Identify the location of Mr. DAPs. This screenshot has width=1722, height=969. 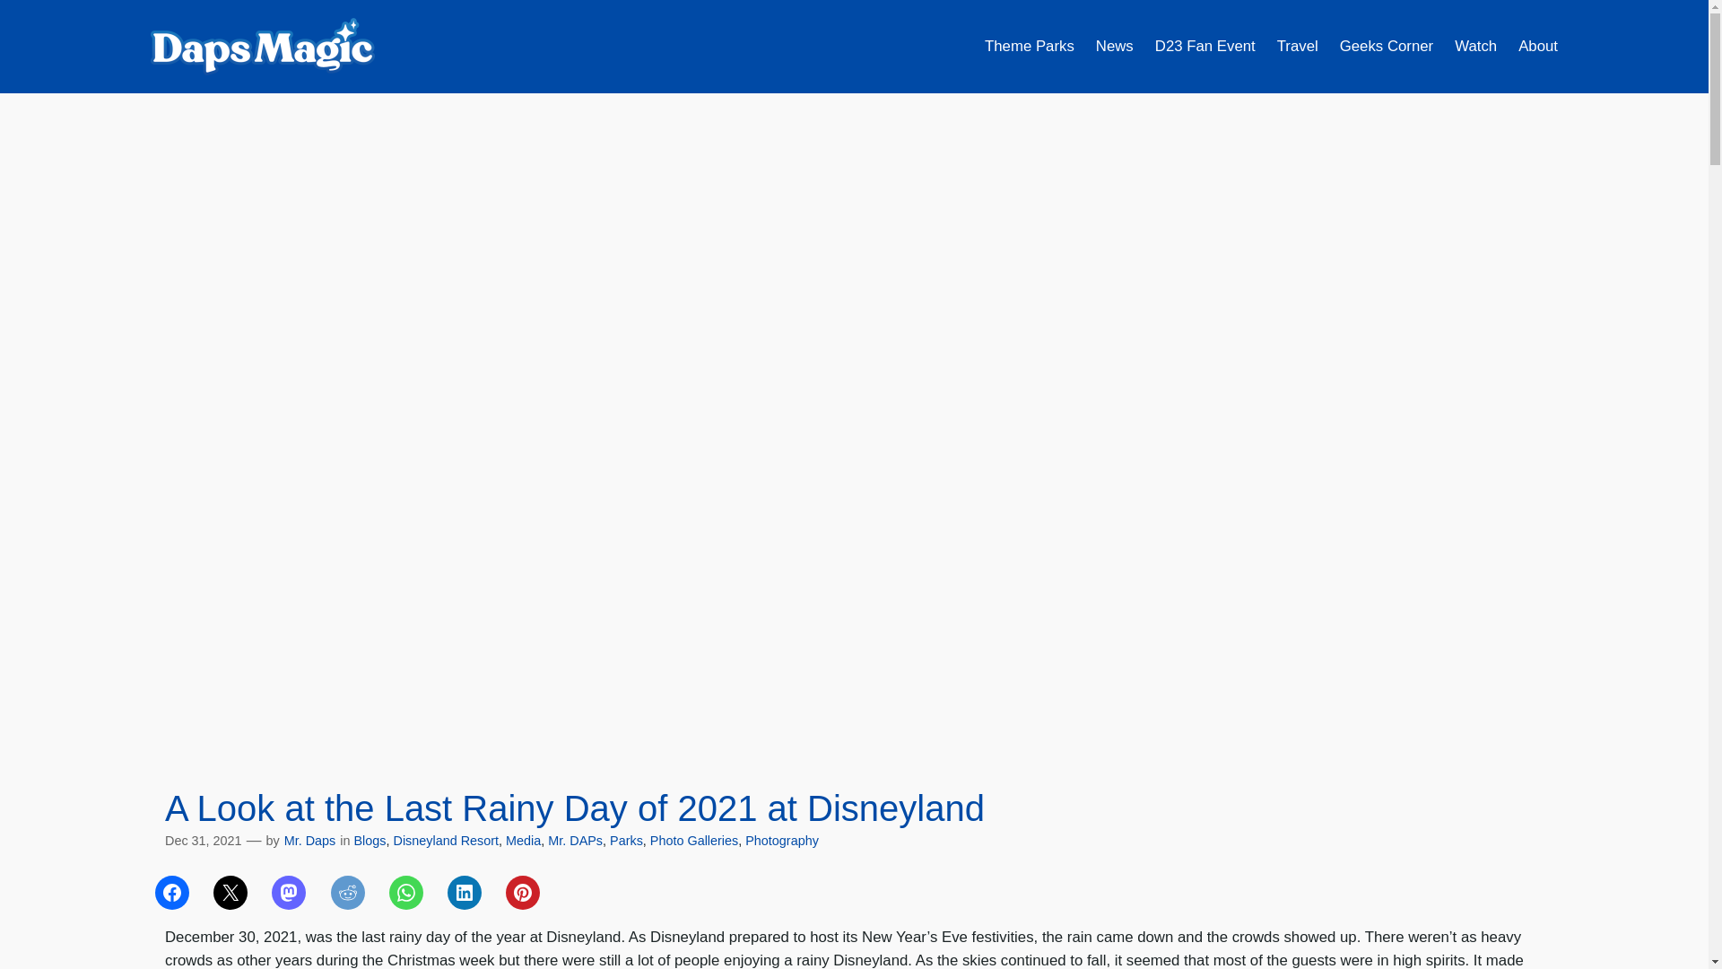
(575, 840).